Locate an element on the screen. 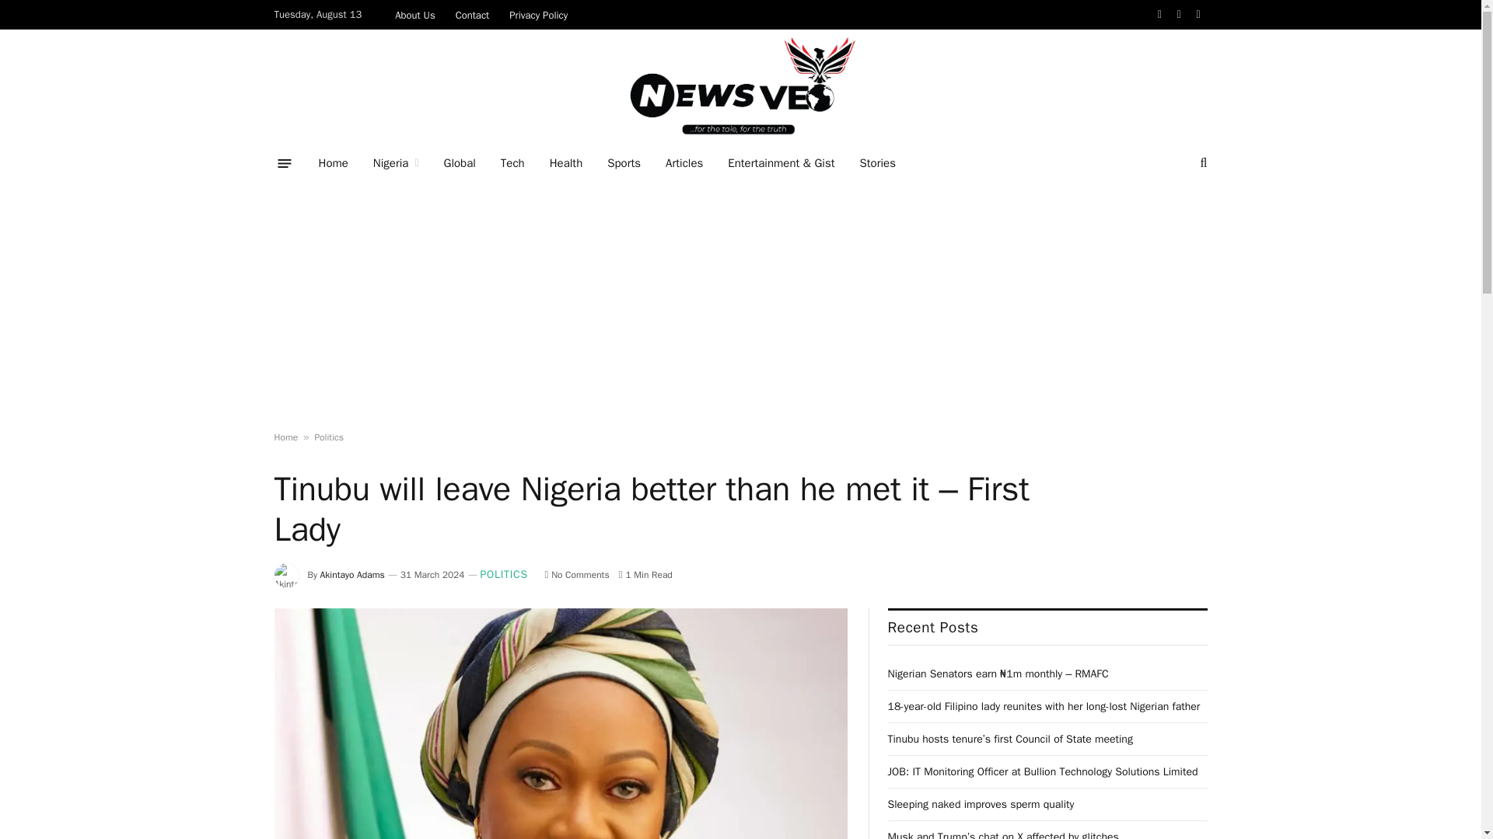  Contact is located at coordinates (473, 14).